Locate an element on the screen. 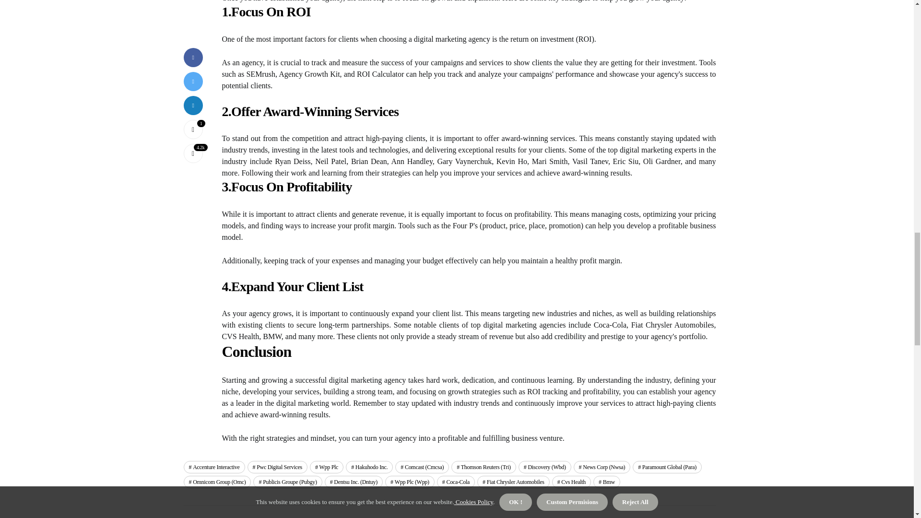 The width and height of the screenshot is (921, 518). Wpp Plc is located at coordinates (326, 467).